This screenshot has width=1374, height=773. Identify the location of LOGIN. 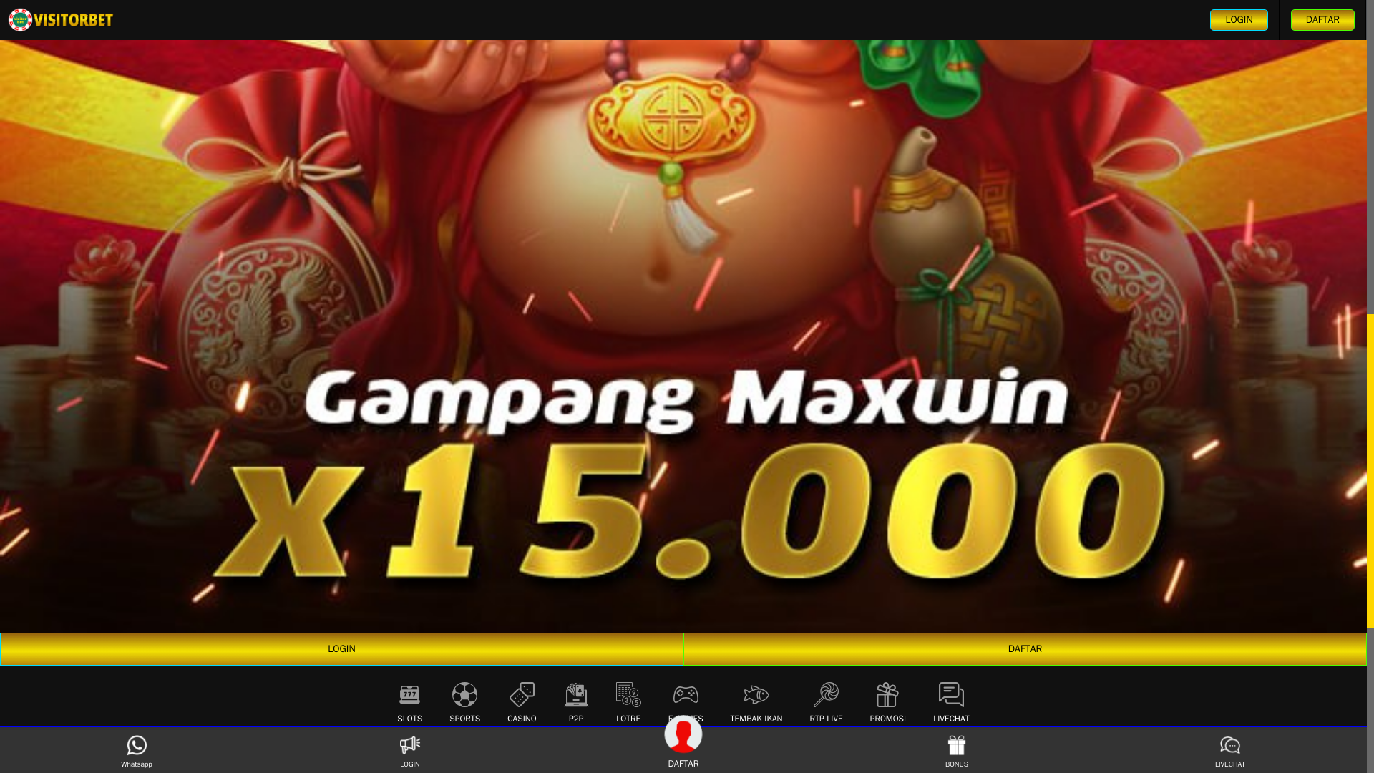
(597, 767).